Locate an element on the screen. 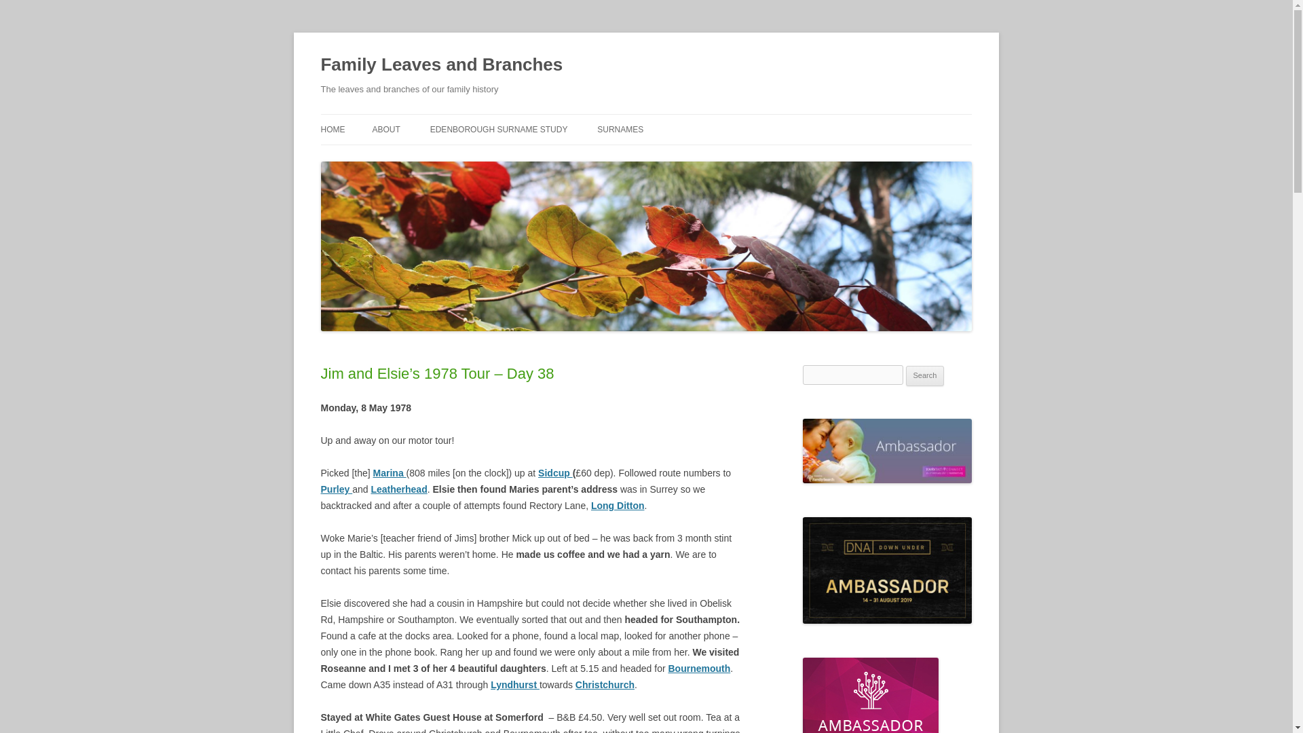 Image resolution: width=1303 pixels, height=733 pixels. Christchurch is located at coordinates (605, 685).